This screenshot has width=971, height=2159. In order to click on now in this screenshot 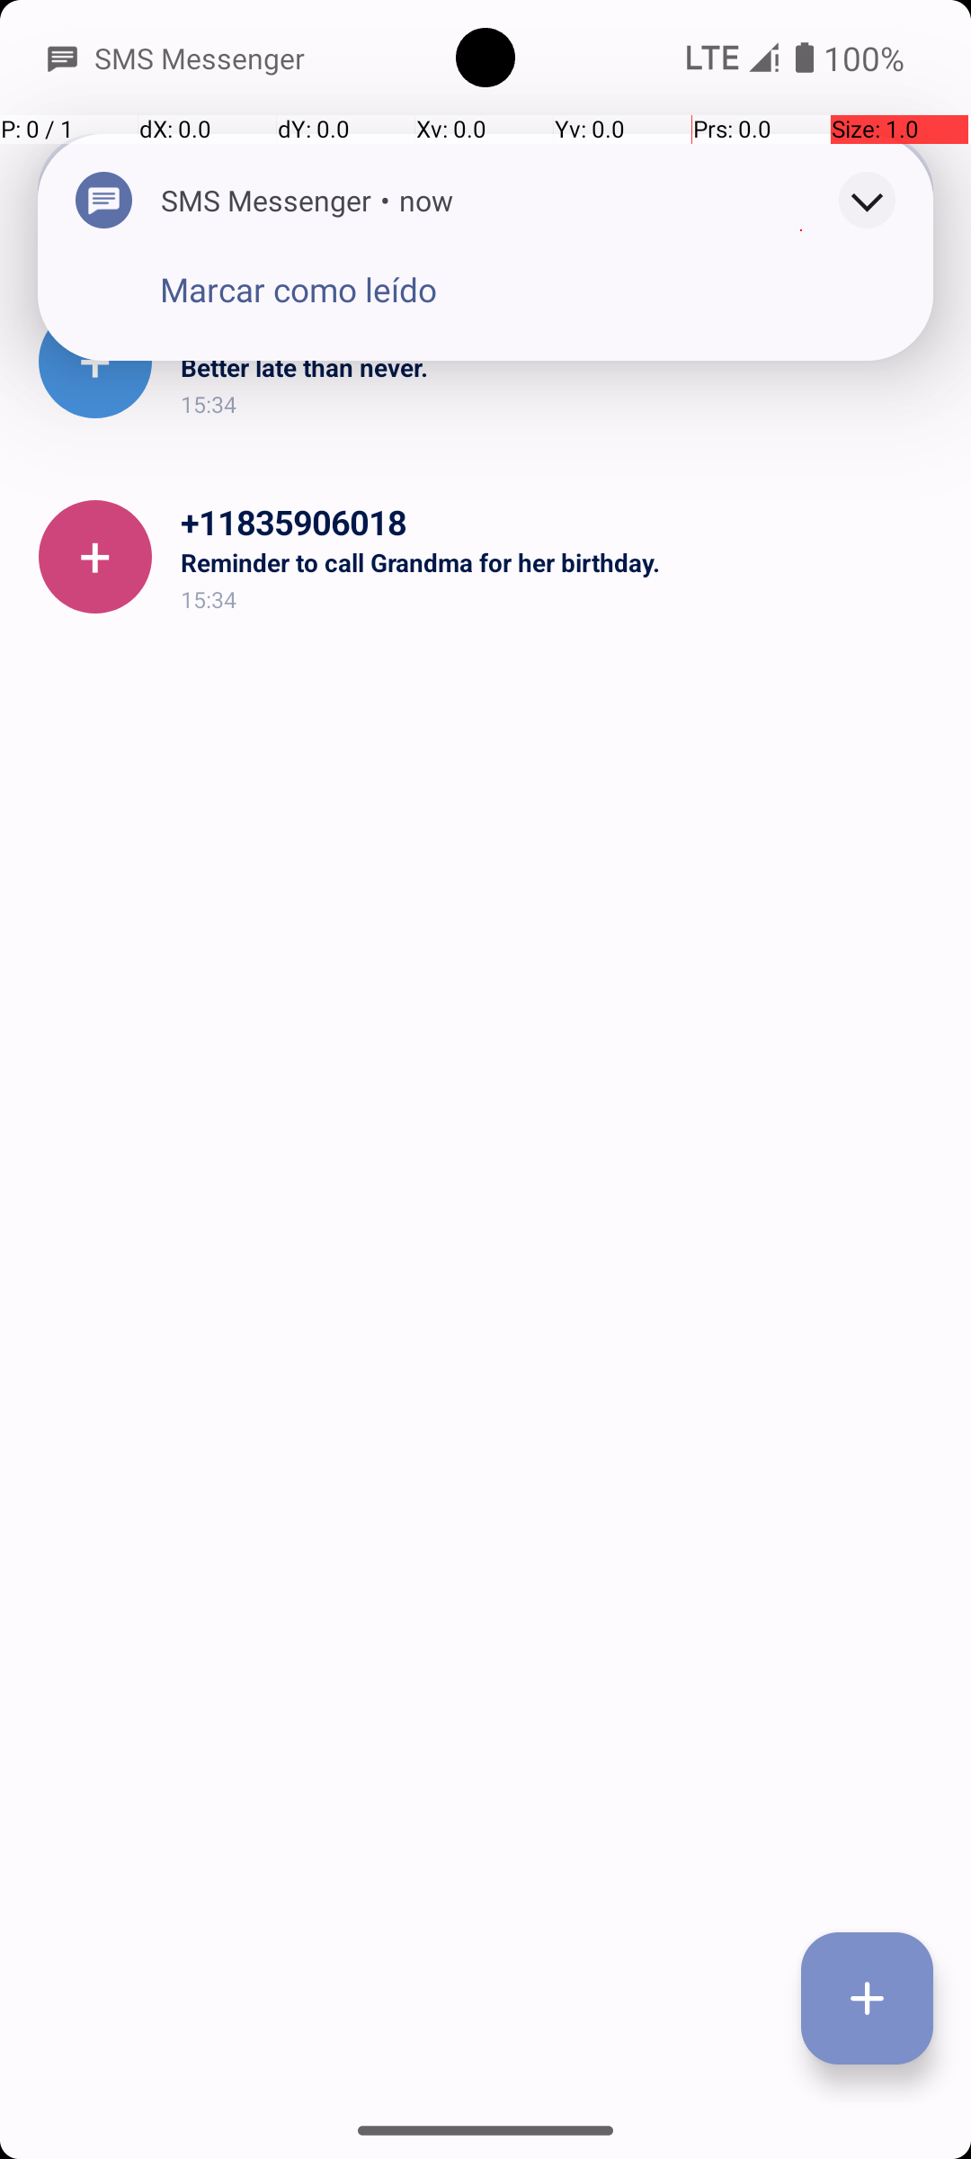, I will do `click(426, 200)`.